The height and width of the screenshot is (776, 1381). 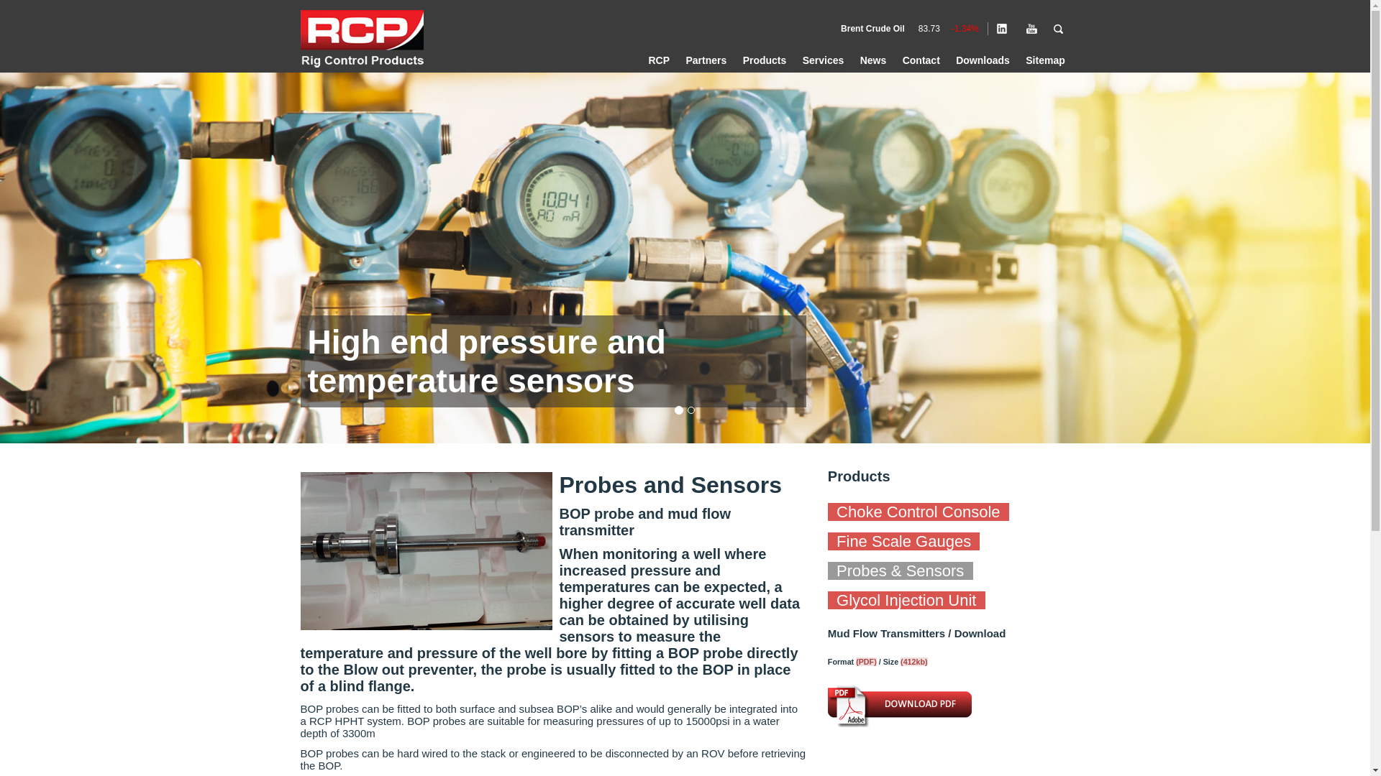 What do you see at coordinates (365, 41) in the screenshot?
I see `website` at bounding box center [365, 41].